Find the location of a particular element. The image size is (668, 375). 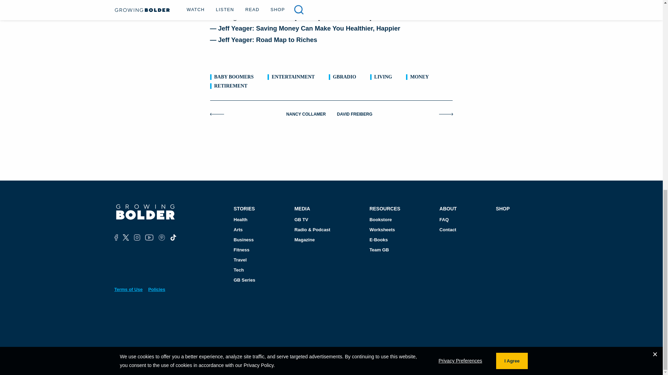

x is located at coordinates (126, 237).